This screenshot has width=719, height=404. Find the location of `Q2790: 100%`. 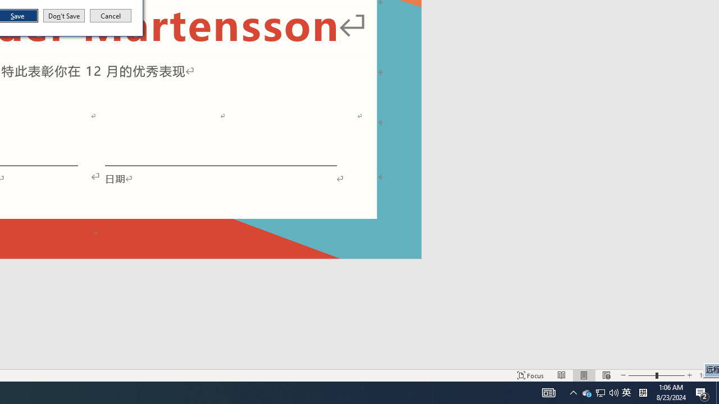

Q2790: 100% is located at coordinates (613, 393).